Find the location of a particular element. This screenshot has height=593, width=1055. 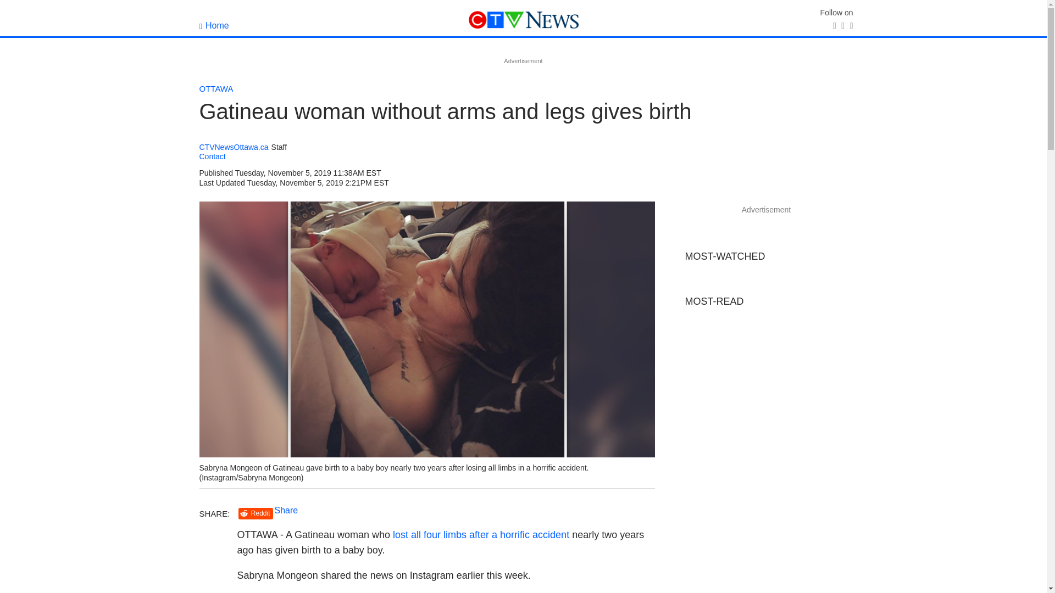

CTVNewsOttawa.ca is located at coordinates (233, 147).